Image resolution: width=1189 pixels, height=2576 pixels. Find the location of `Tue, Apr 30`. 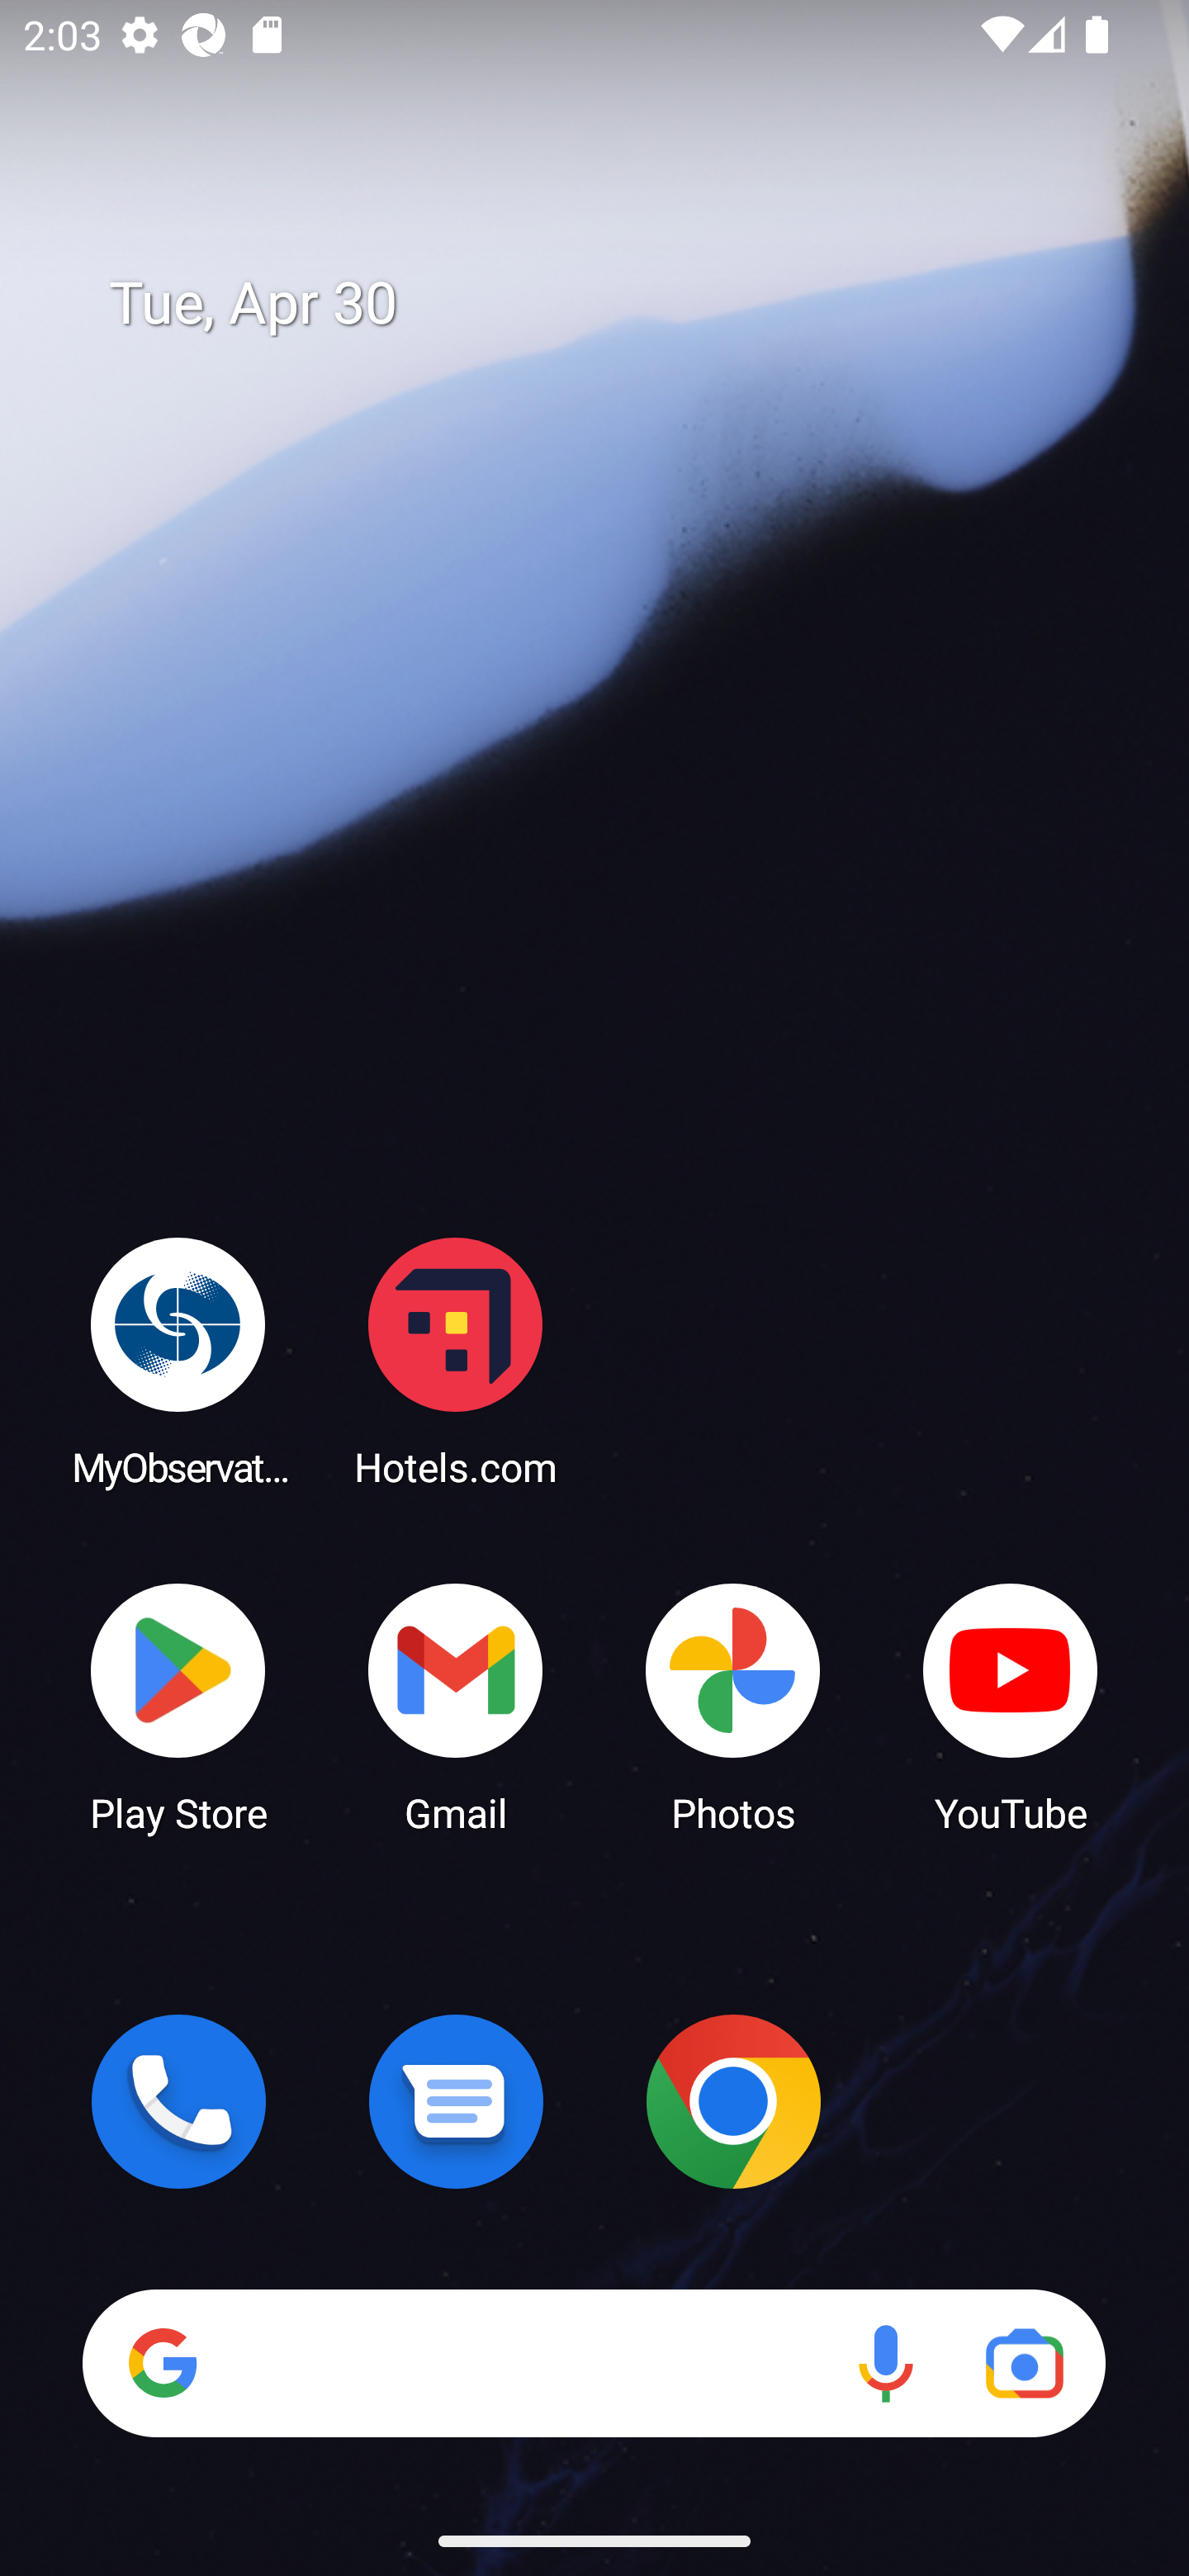

Tue, Apr 30 is located at coordinates (618, 304).